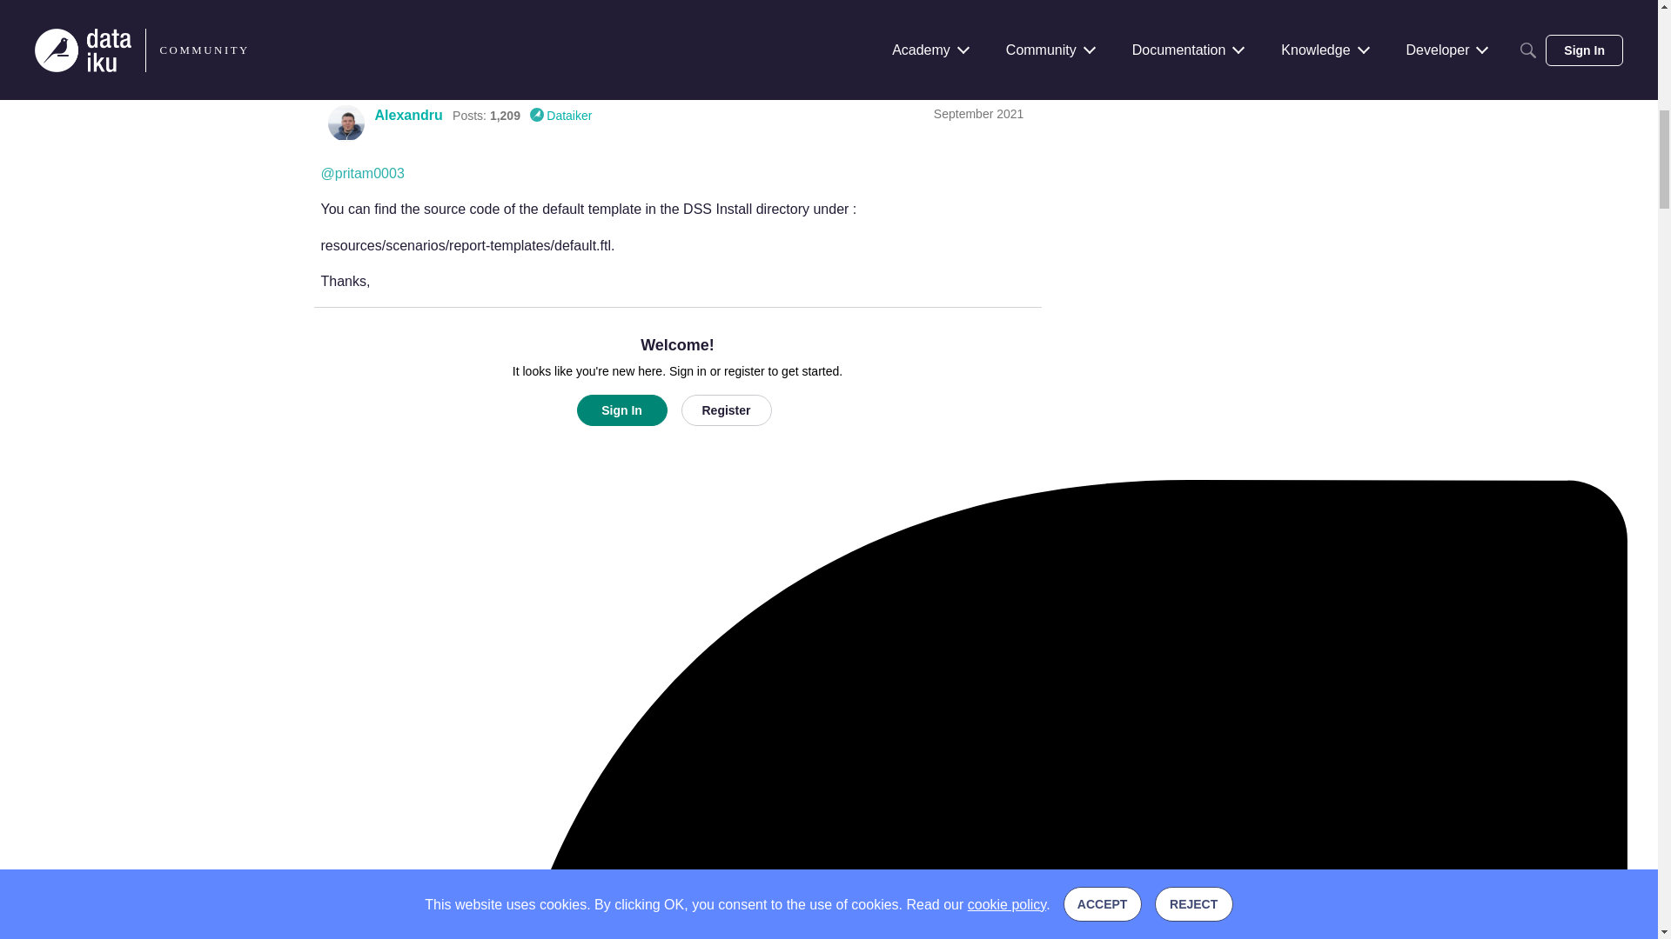  I want to click on Alexandru, so click(346, 123).